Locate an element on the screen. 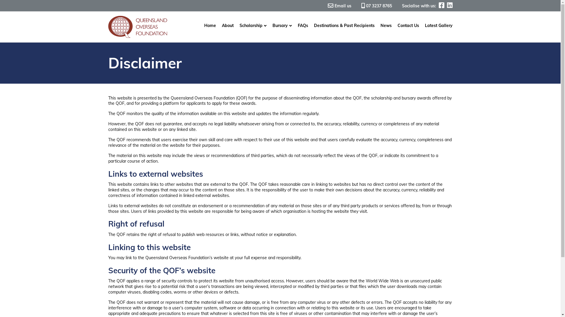 The image size is (565, 317). Latest Gallery is located at coordinates (437, 26).